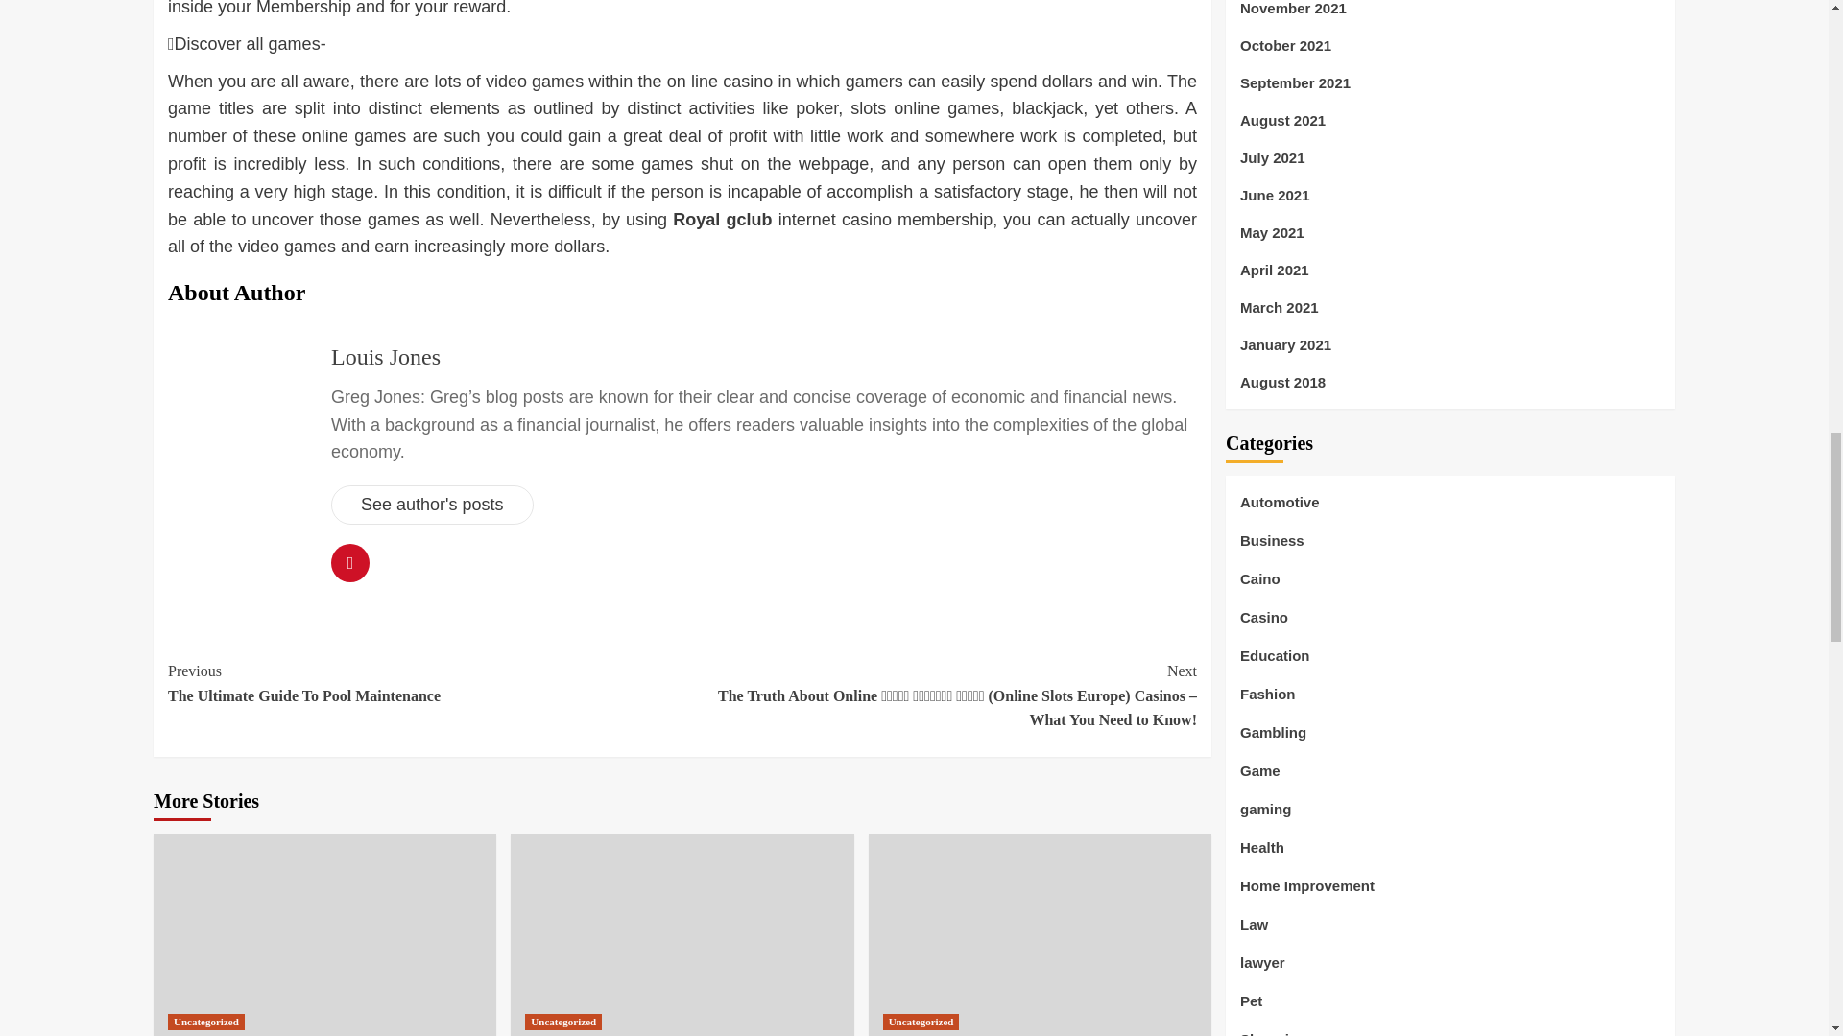 This screenshot has height=1036, width=1843. Describe the element at coordinates (921, 1022) in the screenshot. I see `Uncategorized` at that location.